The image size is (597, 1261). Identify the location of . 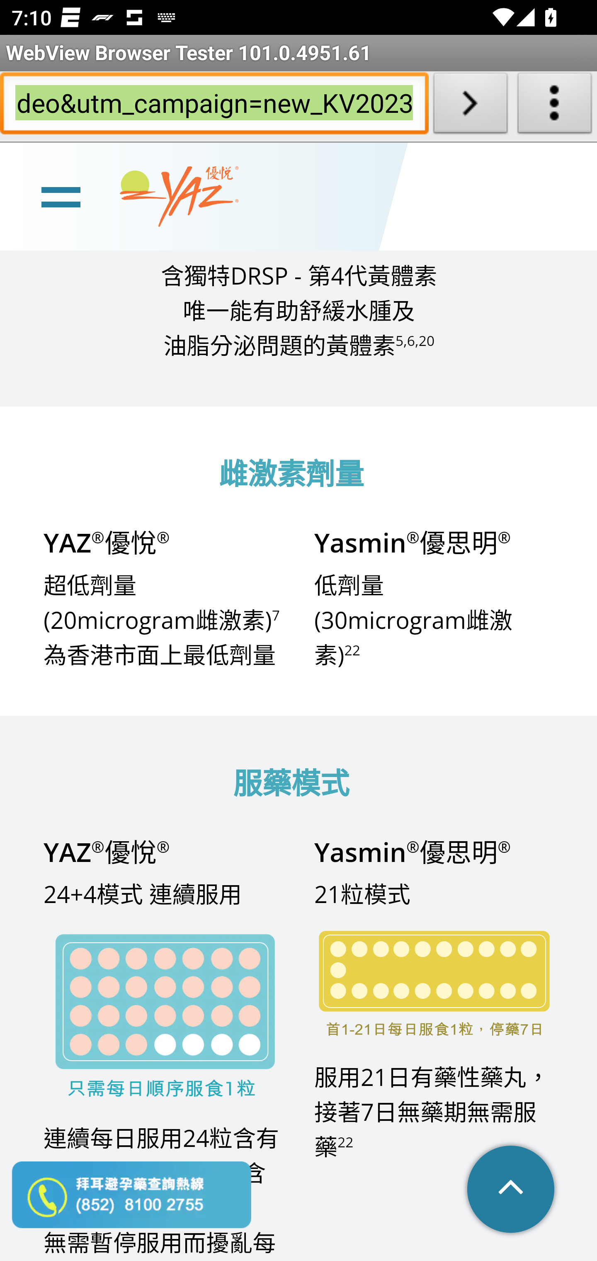
(512, 1190).